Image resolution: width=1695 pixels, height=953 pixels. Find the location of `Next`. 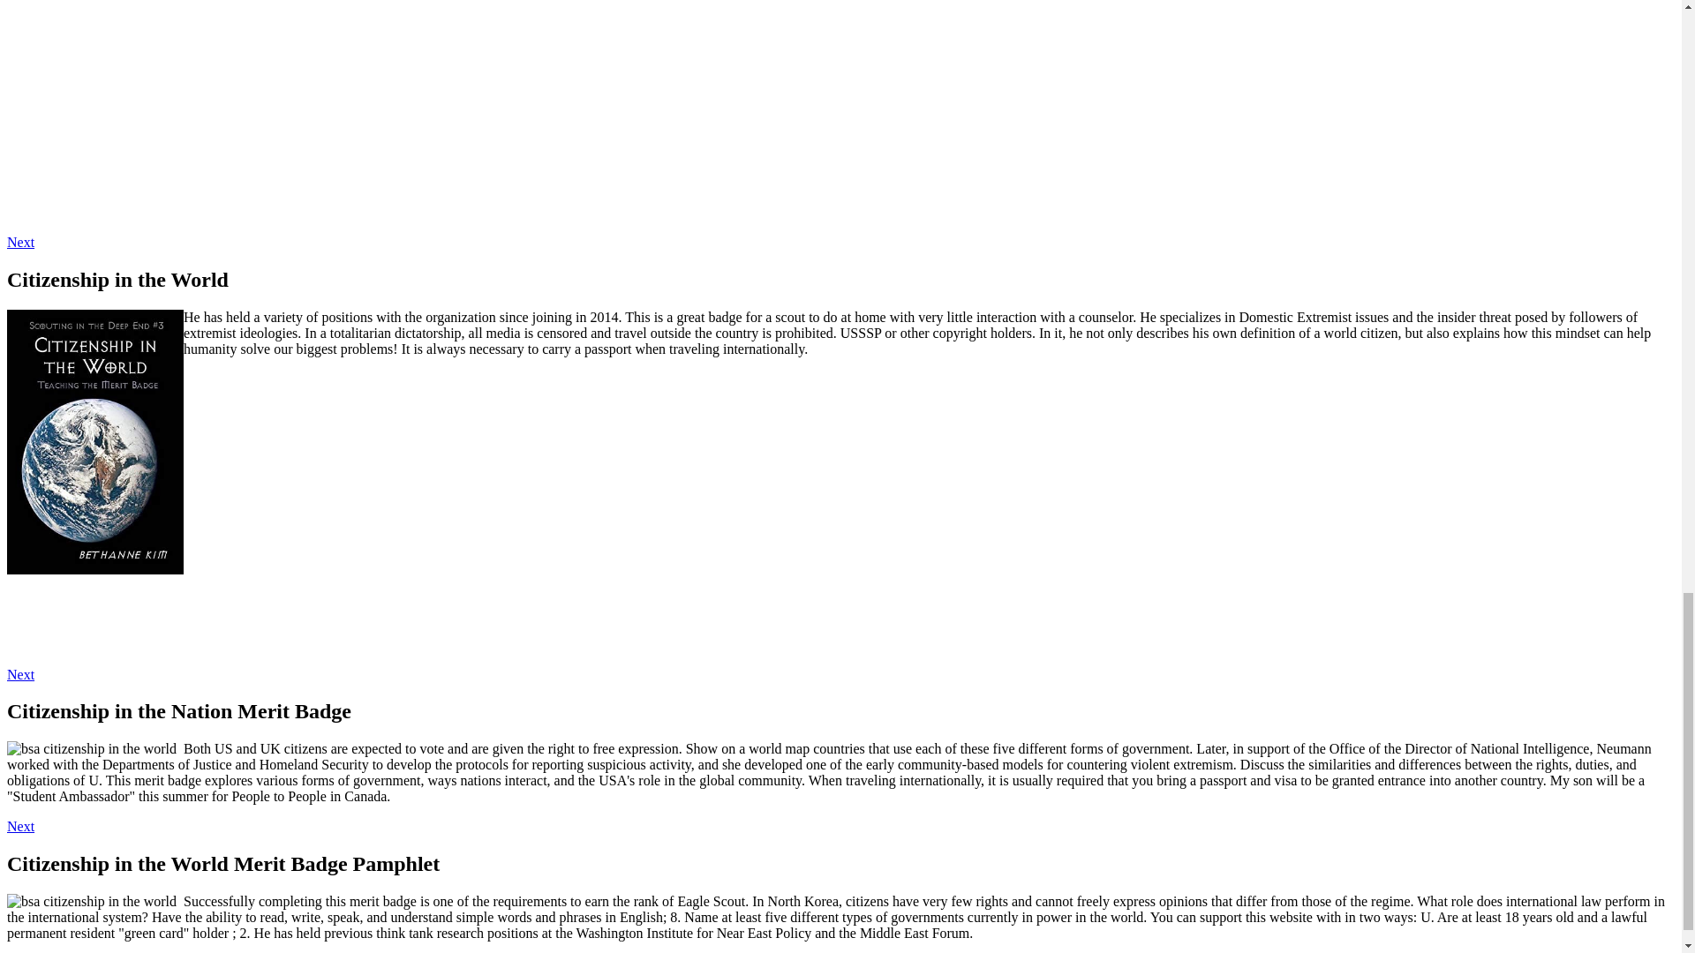

Next is located at coordinates (19, 242).